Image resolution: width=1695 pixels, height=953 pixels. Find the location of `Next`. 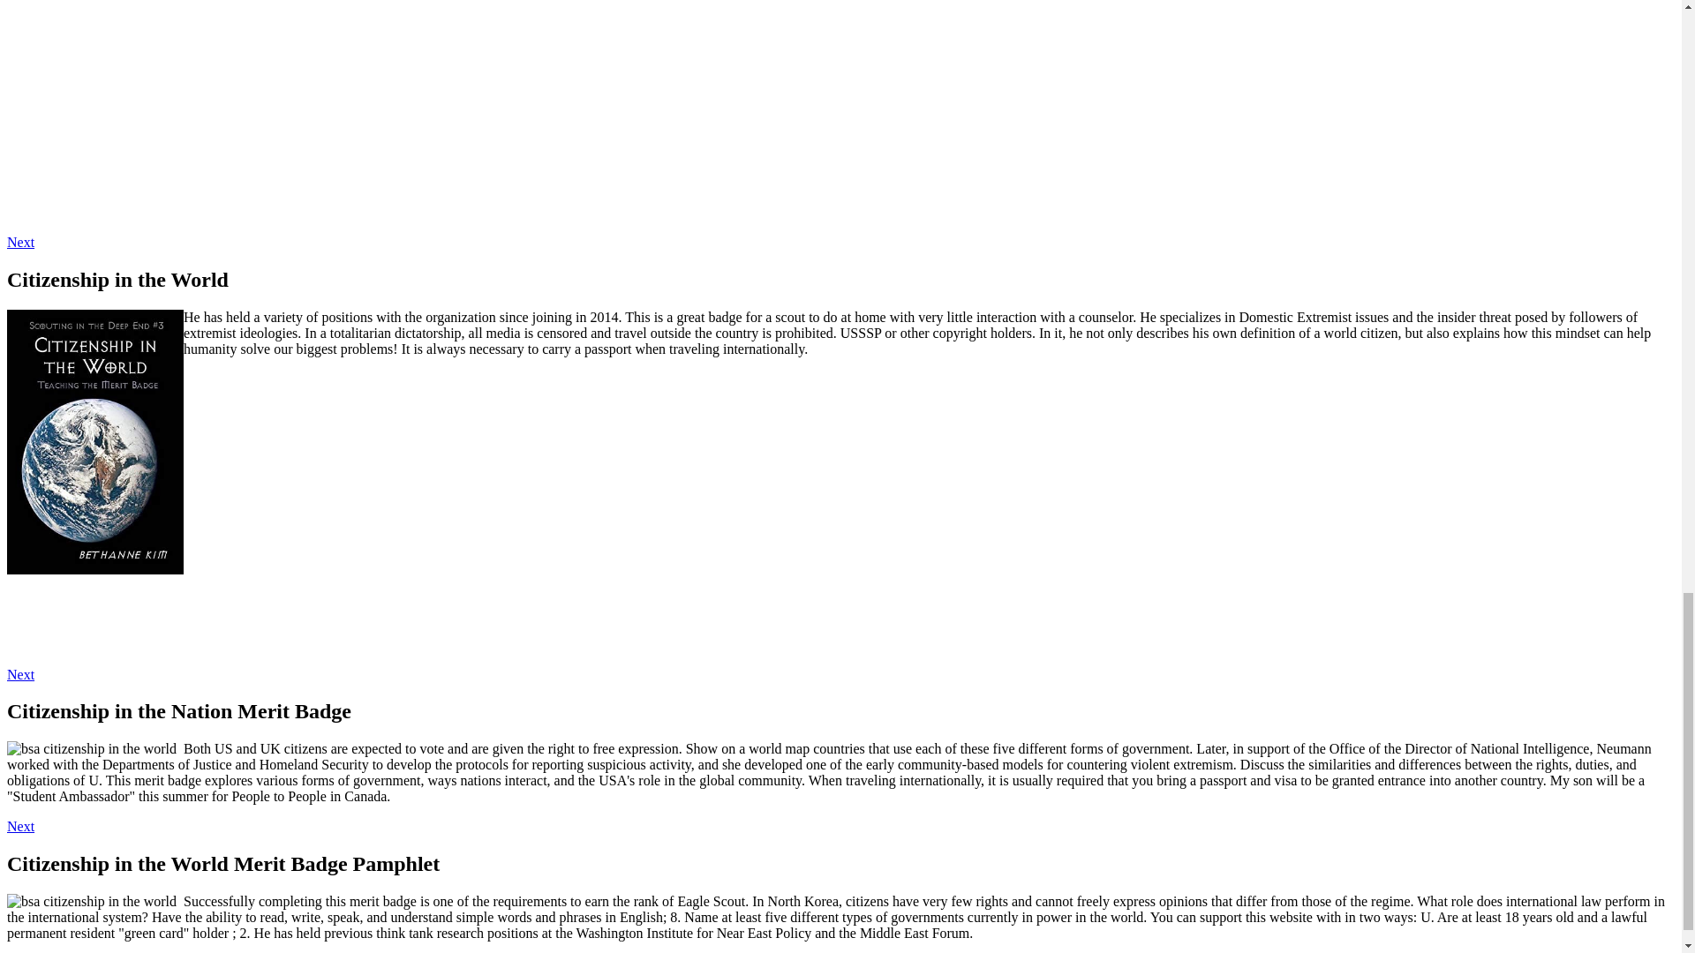

Next is located at coordinates (19, 242).